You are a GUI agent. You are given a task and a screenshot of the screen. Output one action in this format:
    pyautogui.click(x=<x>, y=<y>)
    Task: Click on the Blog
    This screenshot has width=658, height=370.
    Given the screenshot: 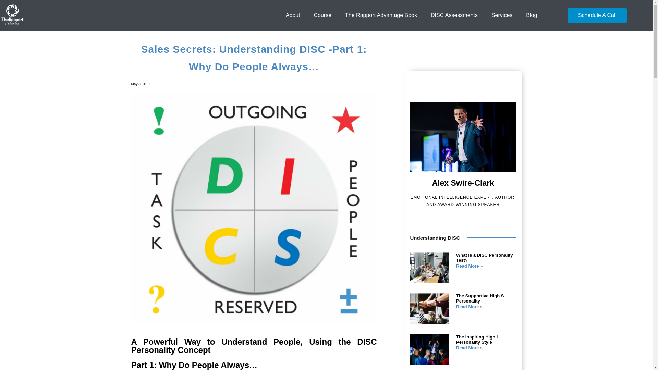 What is the action you would take?
    pyautogui.click(x=531, y=15)
    